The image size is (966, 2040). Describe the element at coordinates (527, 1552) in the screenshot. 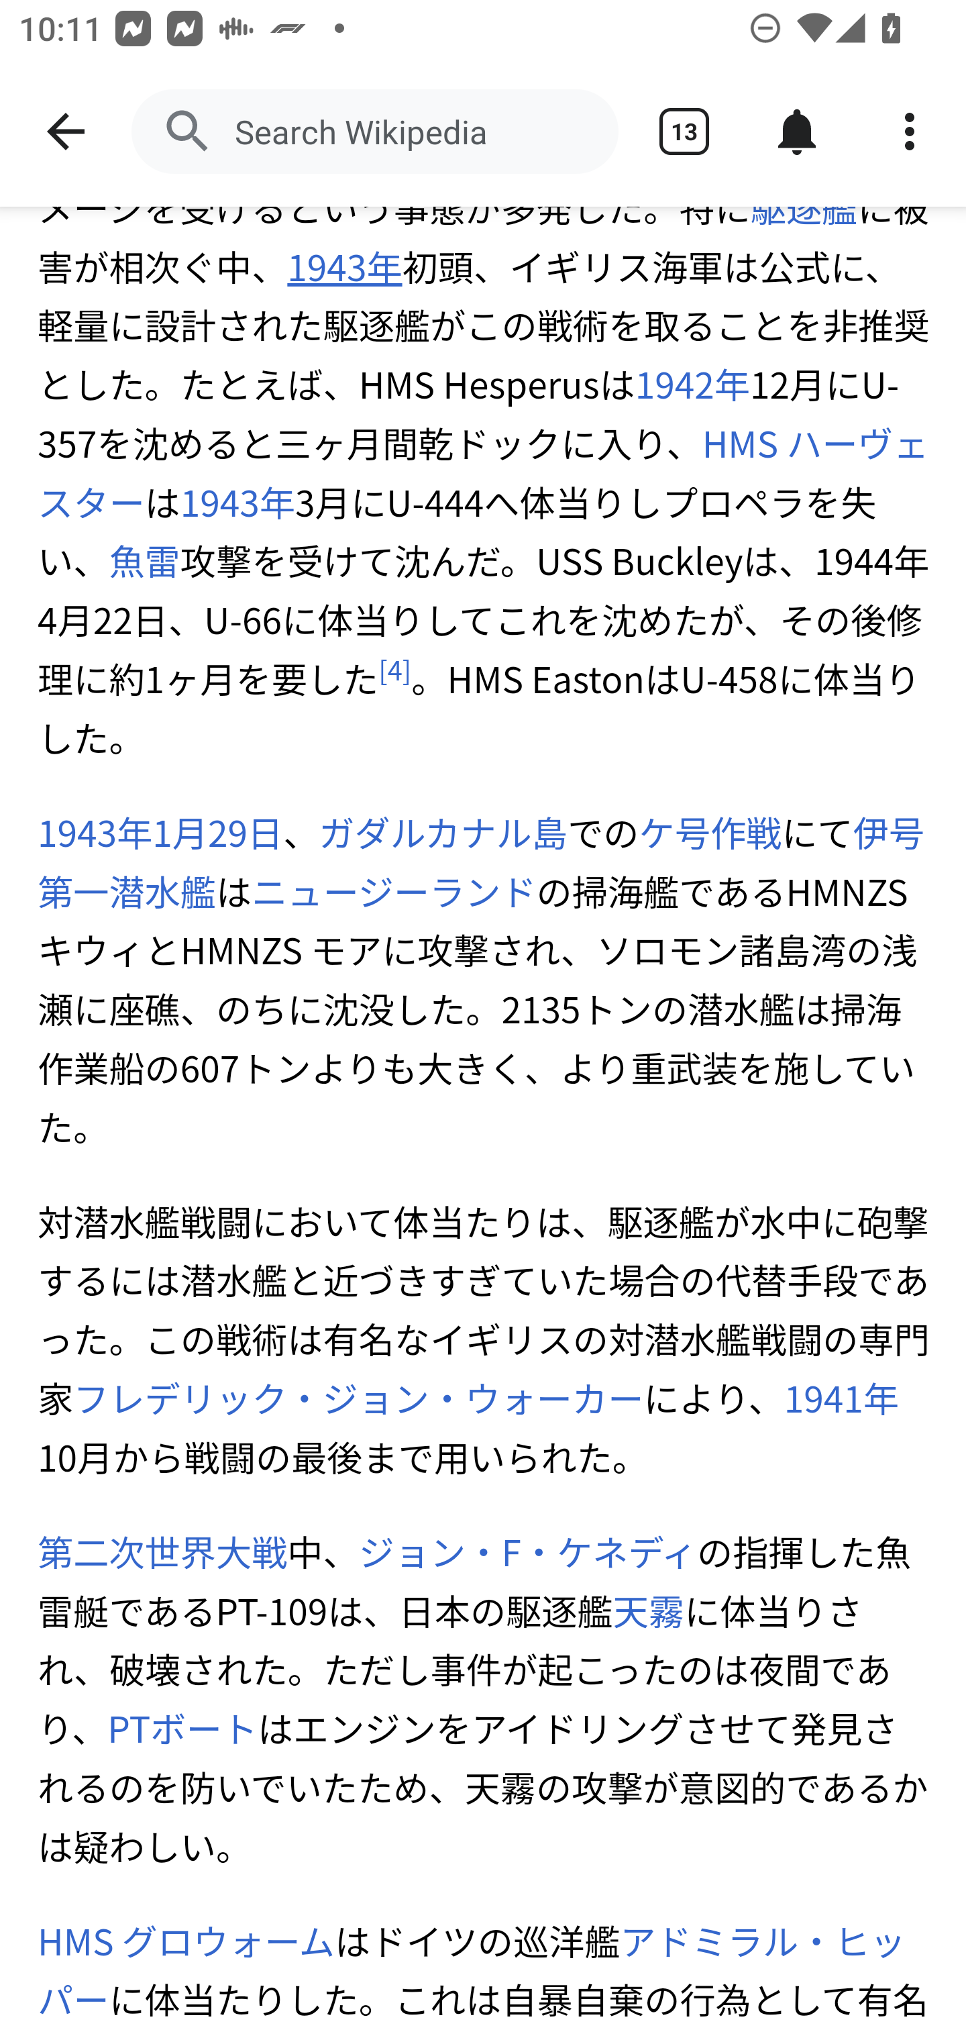

I see `ジョン・F・ケネディ` at that location.